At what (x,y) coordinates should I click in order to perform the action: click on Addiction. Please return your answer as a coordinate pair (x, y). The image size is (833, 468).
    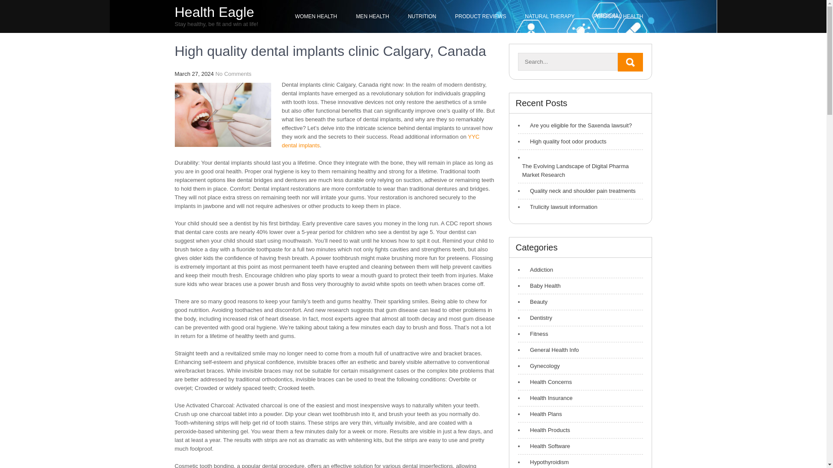
    Looking at the image, I should click on (539, 270).